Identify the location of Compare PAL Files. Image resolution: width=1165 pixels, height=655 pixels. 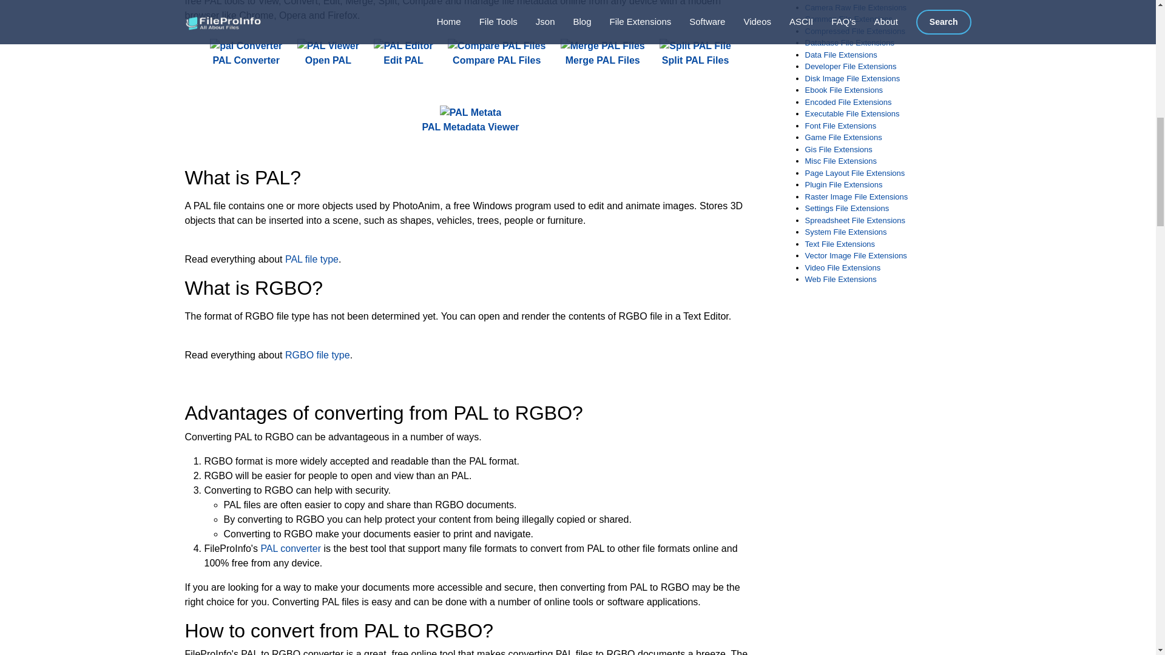
(496, 53).